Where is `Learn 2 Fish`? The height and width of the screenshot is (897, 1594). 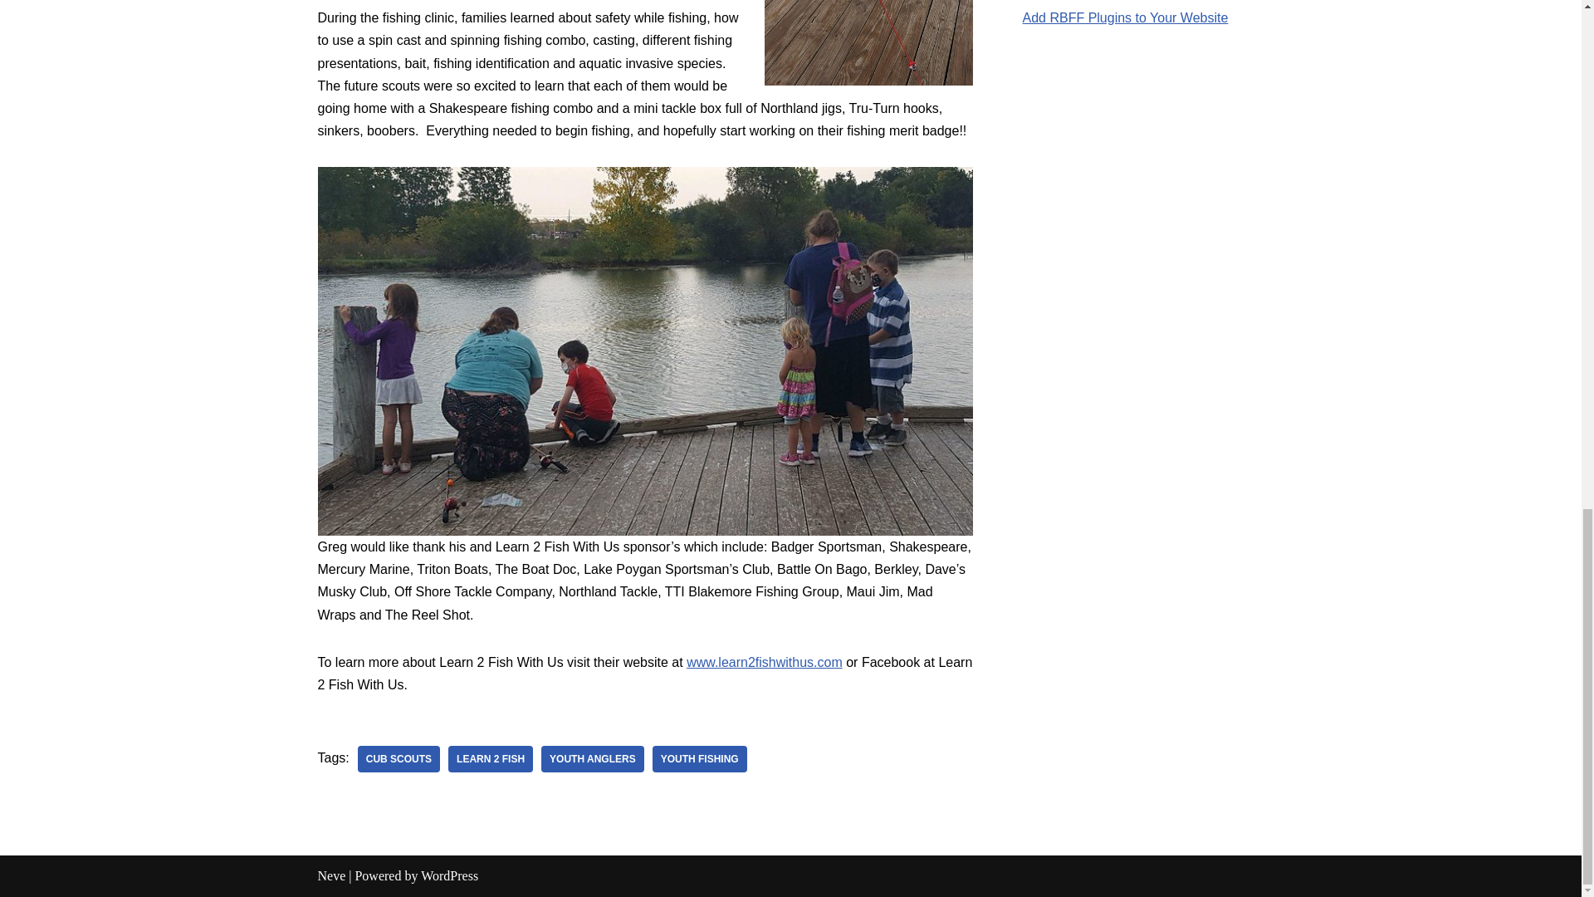
Learn 2 Fish is located at coordinates (490, 758).